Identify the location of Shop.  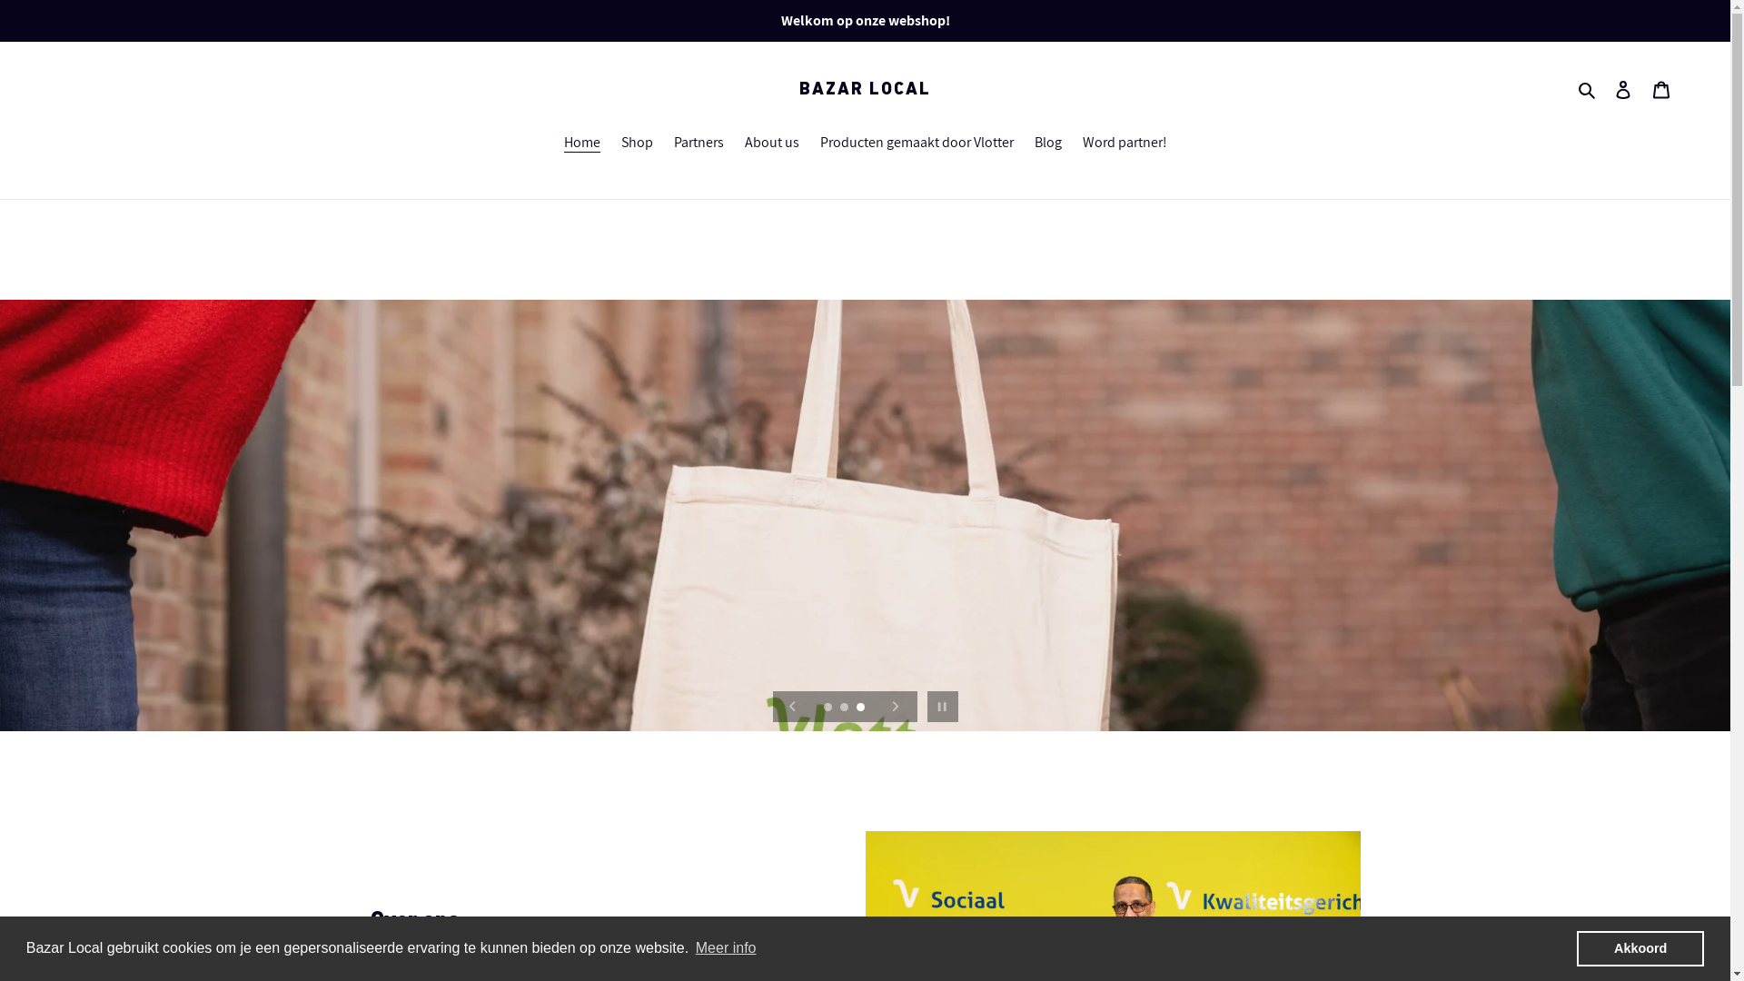
(638, 144).